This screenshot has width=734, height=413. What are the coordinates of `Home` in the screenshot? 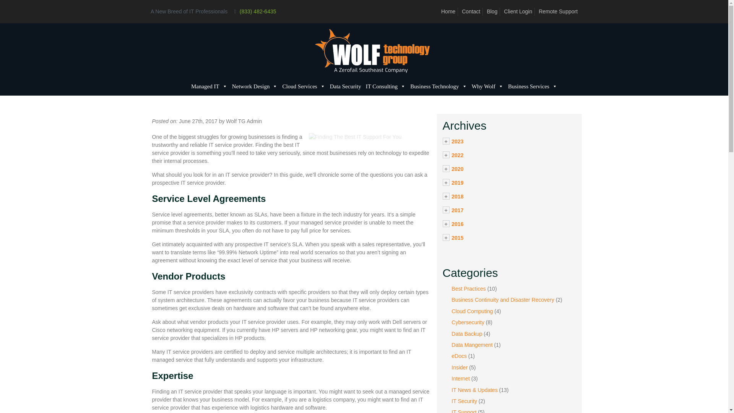 It's located at (448, 11).